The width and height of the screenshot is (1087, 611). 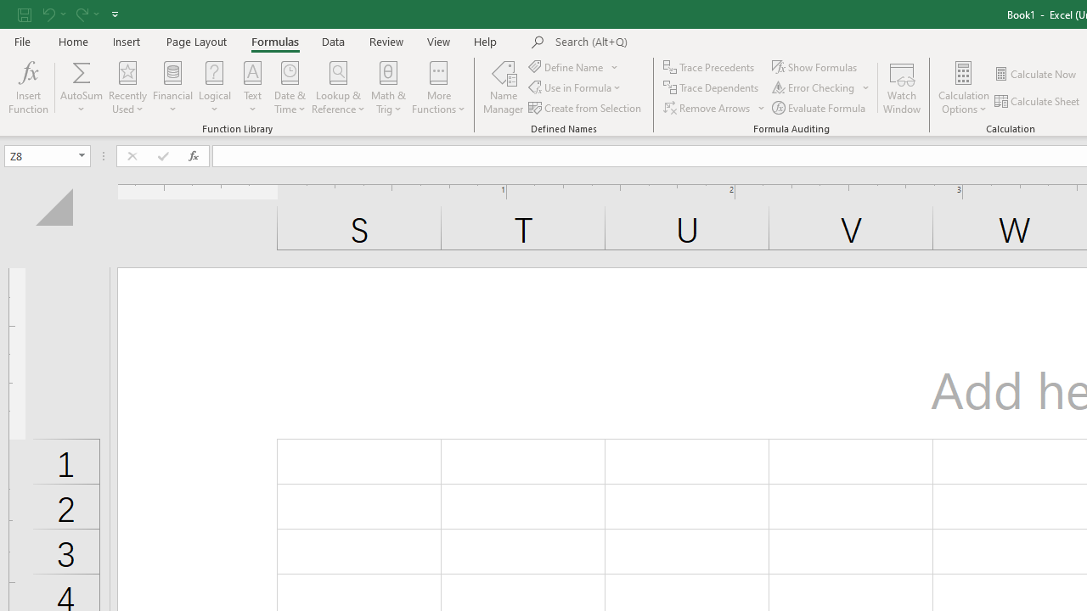 What do you see at coordinates (820, 107) in the screenshot?
I see `Evaluate Formula` at bounding box center [820, 107].